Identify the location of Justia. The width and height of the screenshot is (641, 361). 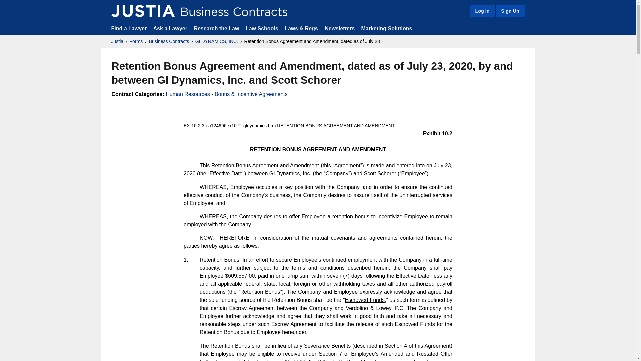
(117, 41).